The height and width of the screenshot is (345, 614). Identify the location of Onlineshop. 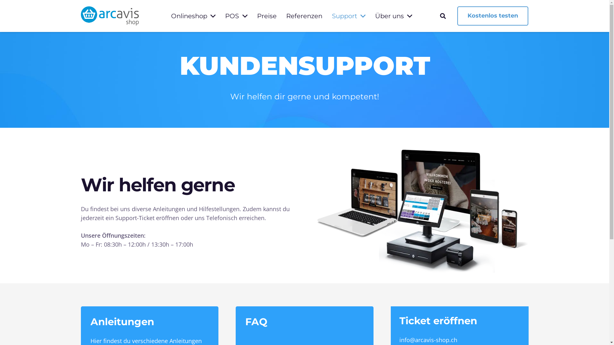
(193, 16).